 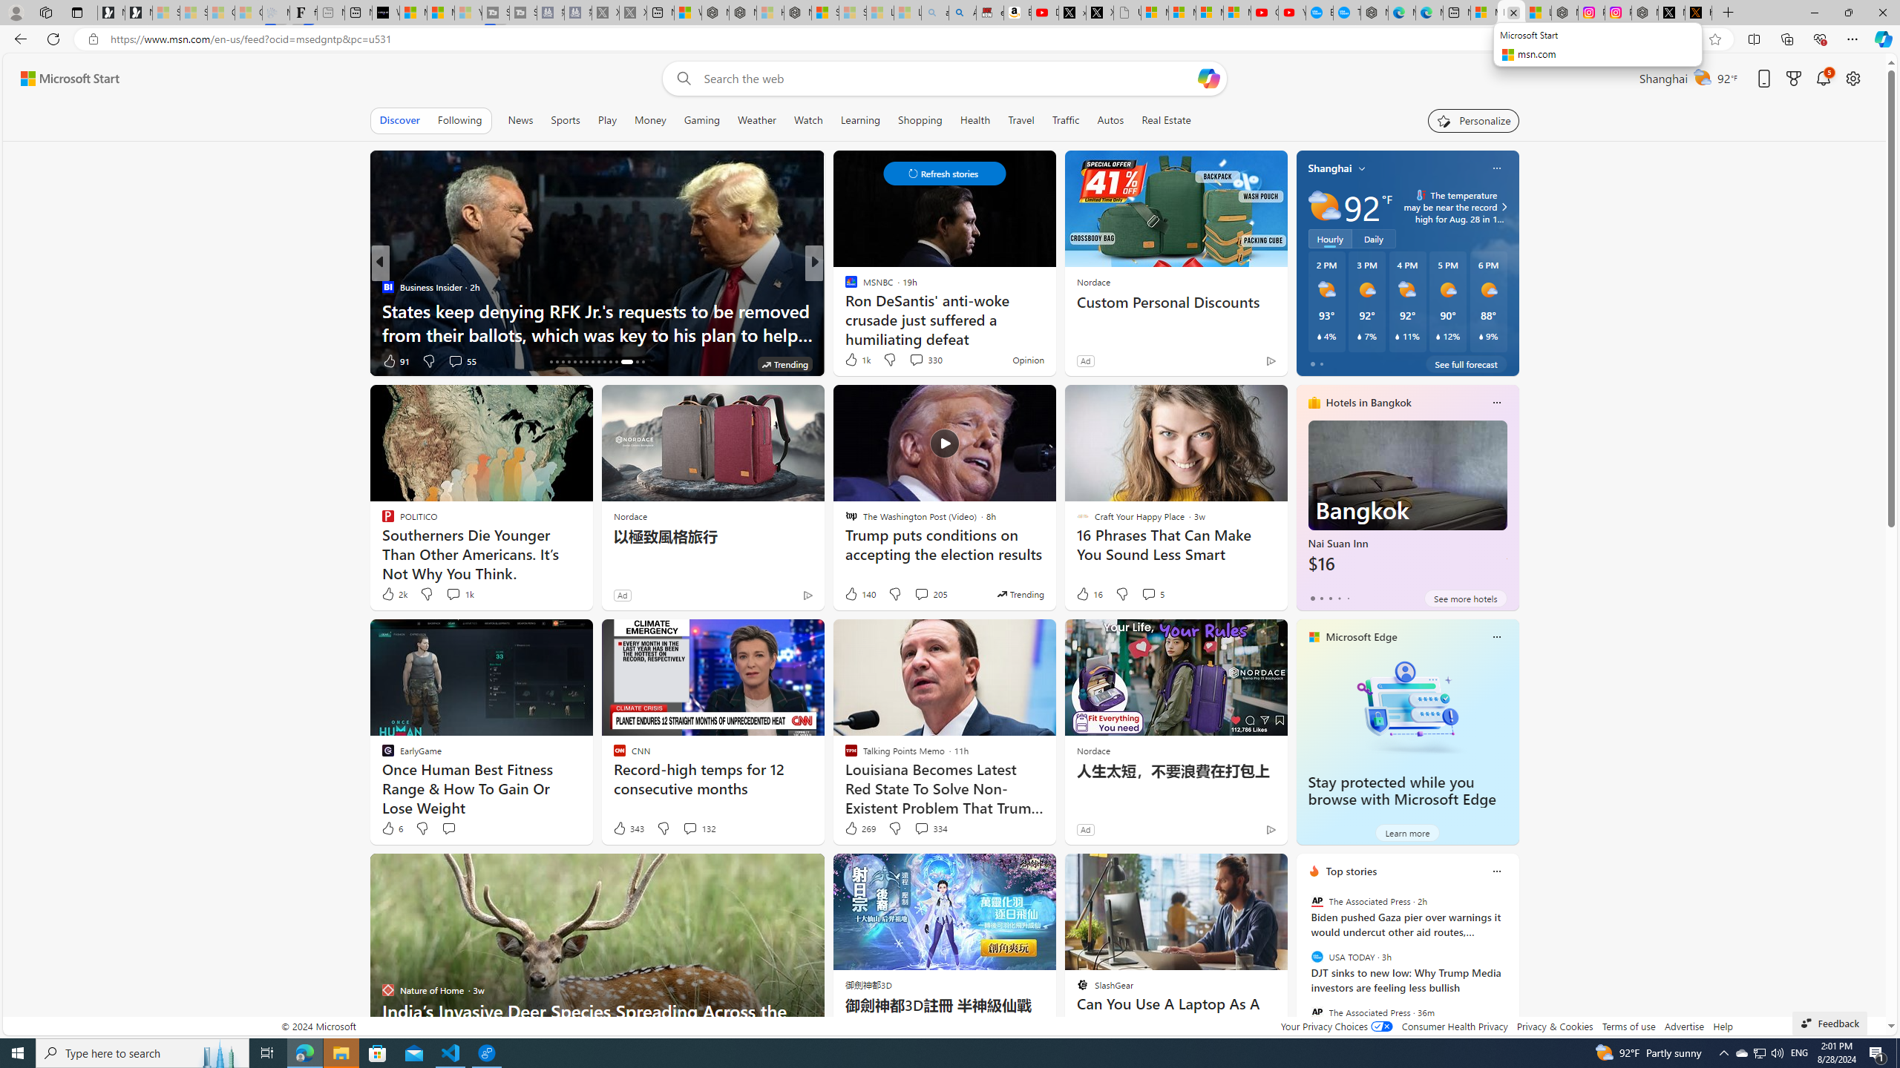 I want to click on You're following FOX News, so click(x=330, y=363).